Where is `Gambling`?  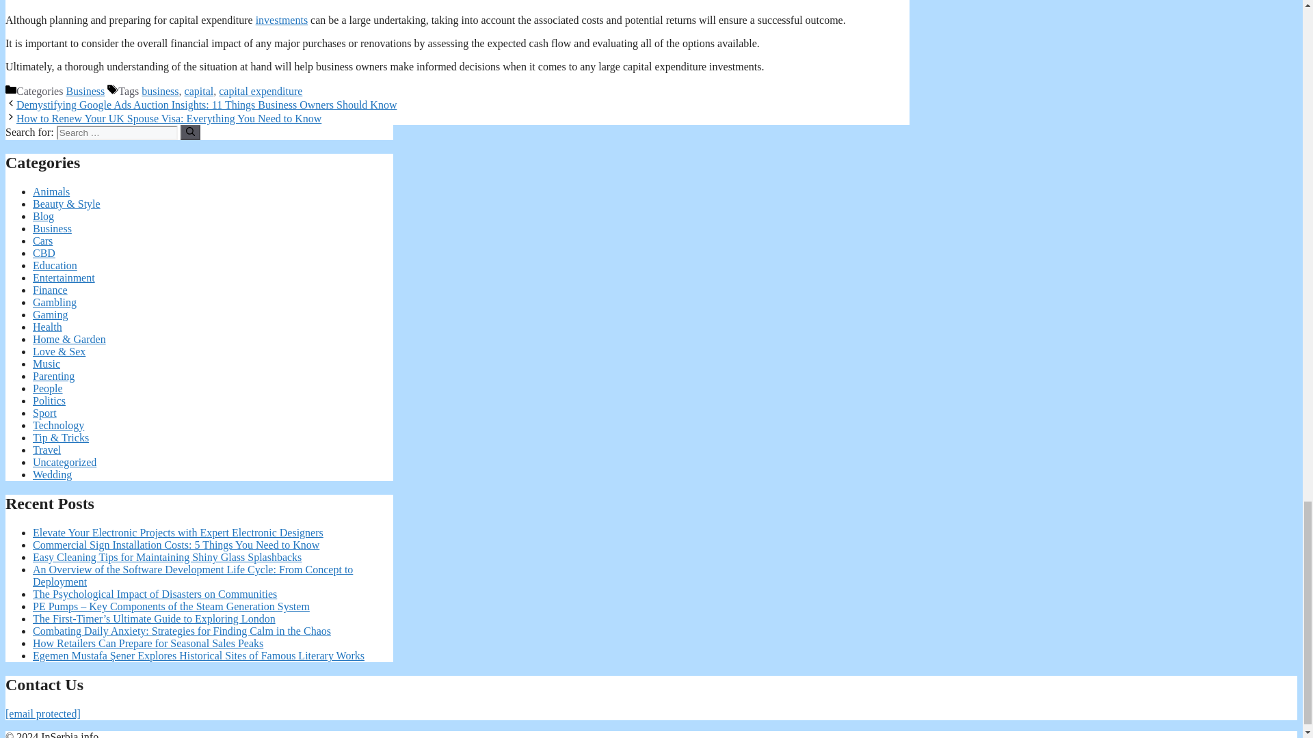
Gambling is located at coordinates (55, 302).